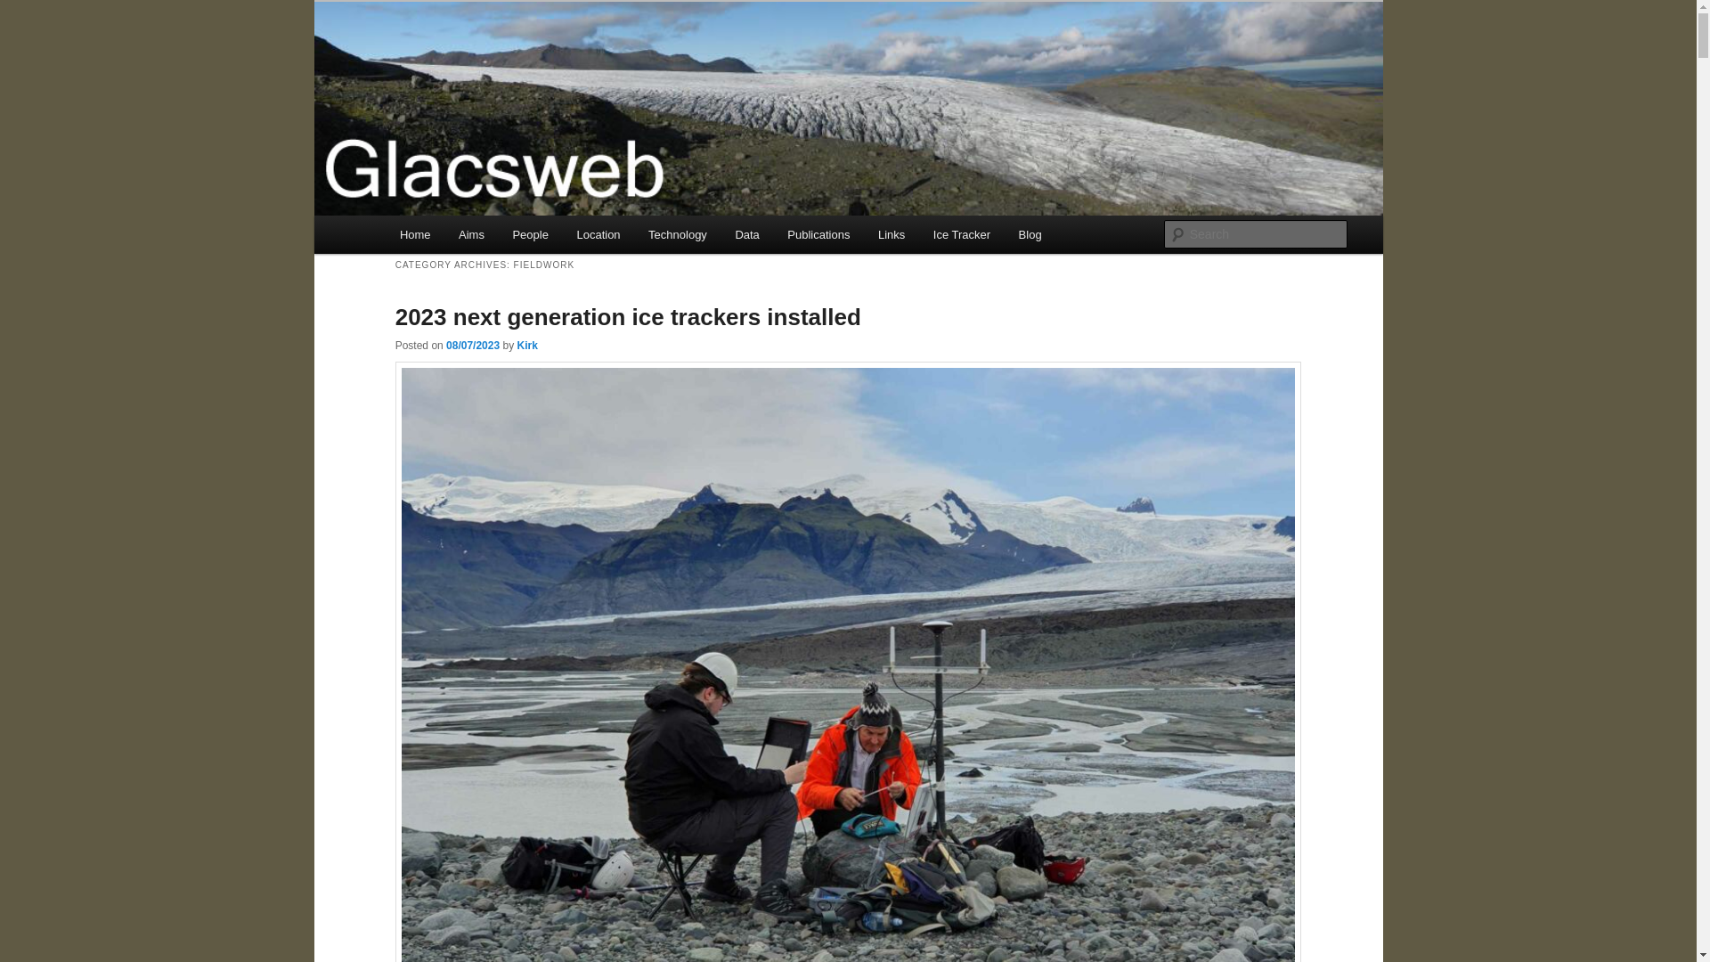 The width and height of the screenshot is (1710, 962). Describe the element at coordinates (525, 346) in the screenshot. I see `Kirk` at that location.